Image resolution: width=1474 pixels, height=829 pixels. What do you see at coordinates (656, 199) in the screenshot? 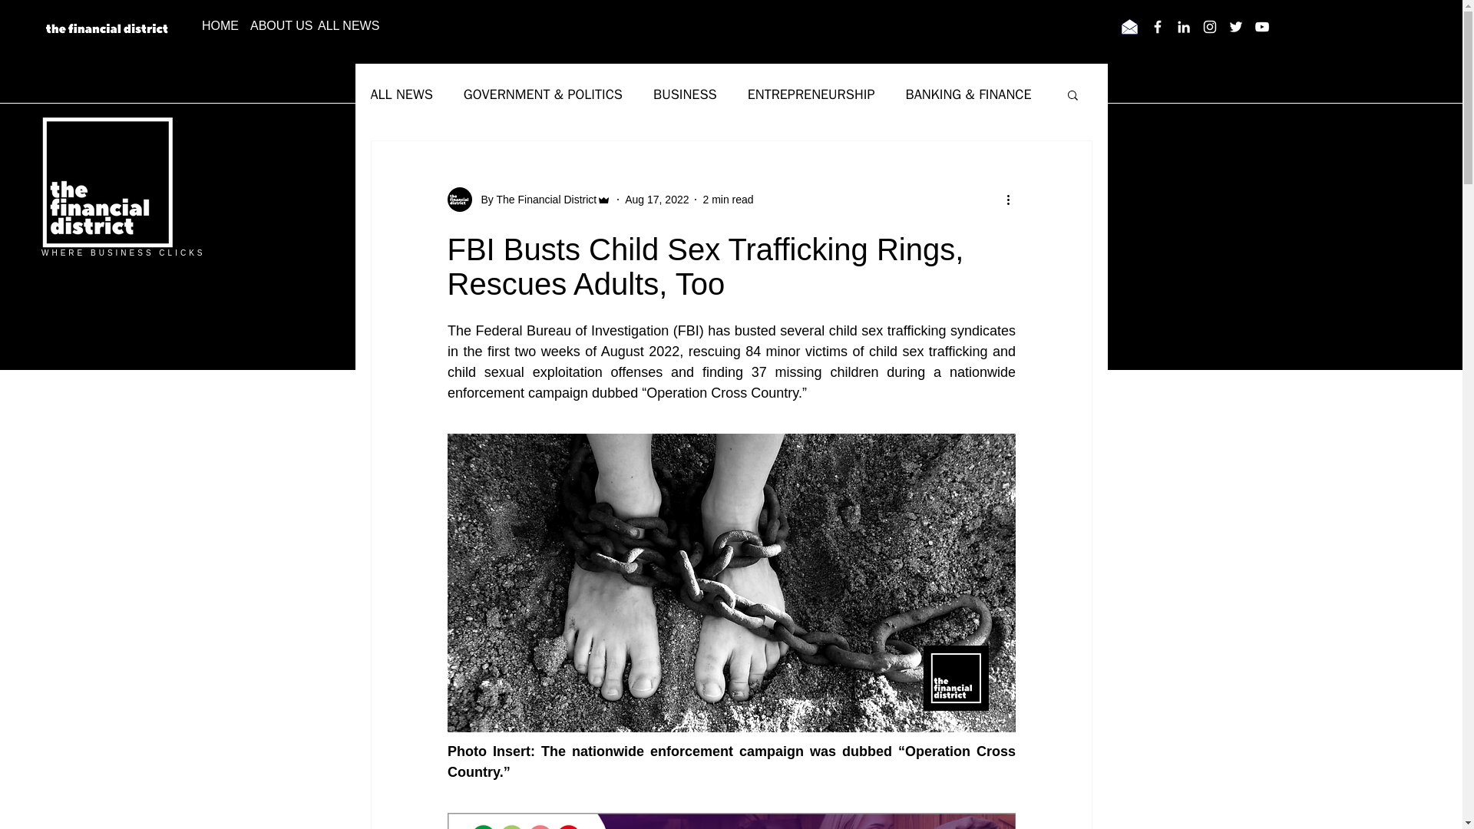
I see `Aug 17, 2022` at bounding box center [656, 199].